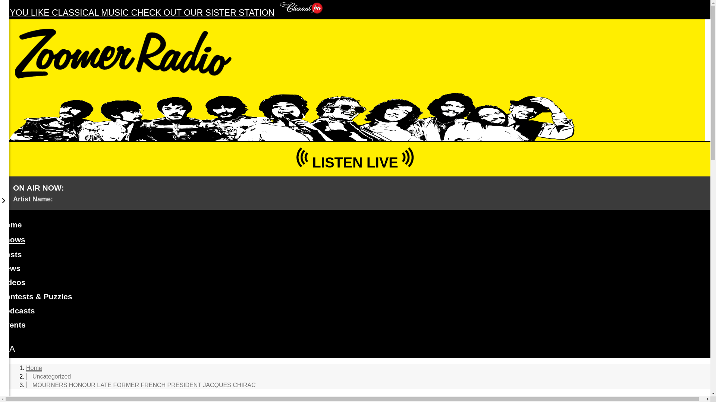  Describe the element at coordinates (355, 159) in the screenshot. I see `LISTEN LIVE` at that location.